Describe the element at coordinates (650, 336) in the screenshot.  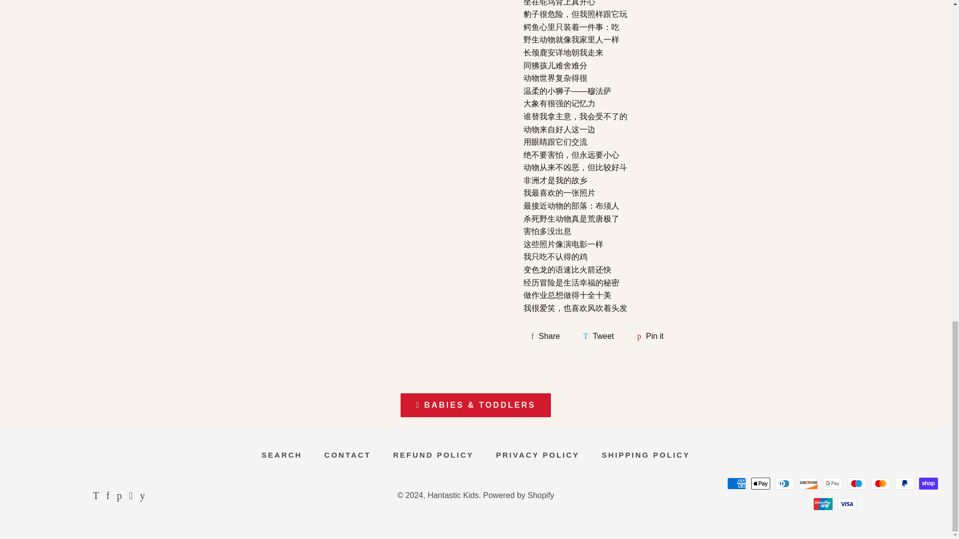
I see `Pin on Pinterest` at that location.